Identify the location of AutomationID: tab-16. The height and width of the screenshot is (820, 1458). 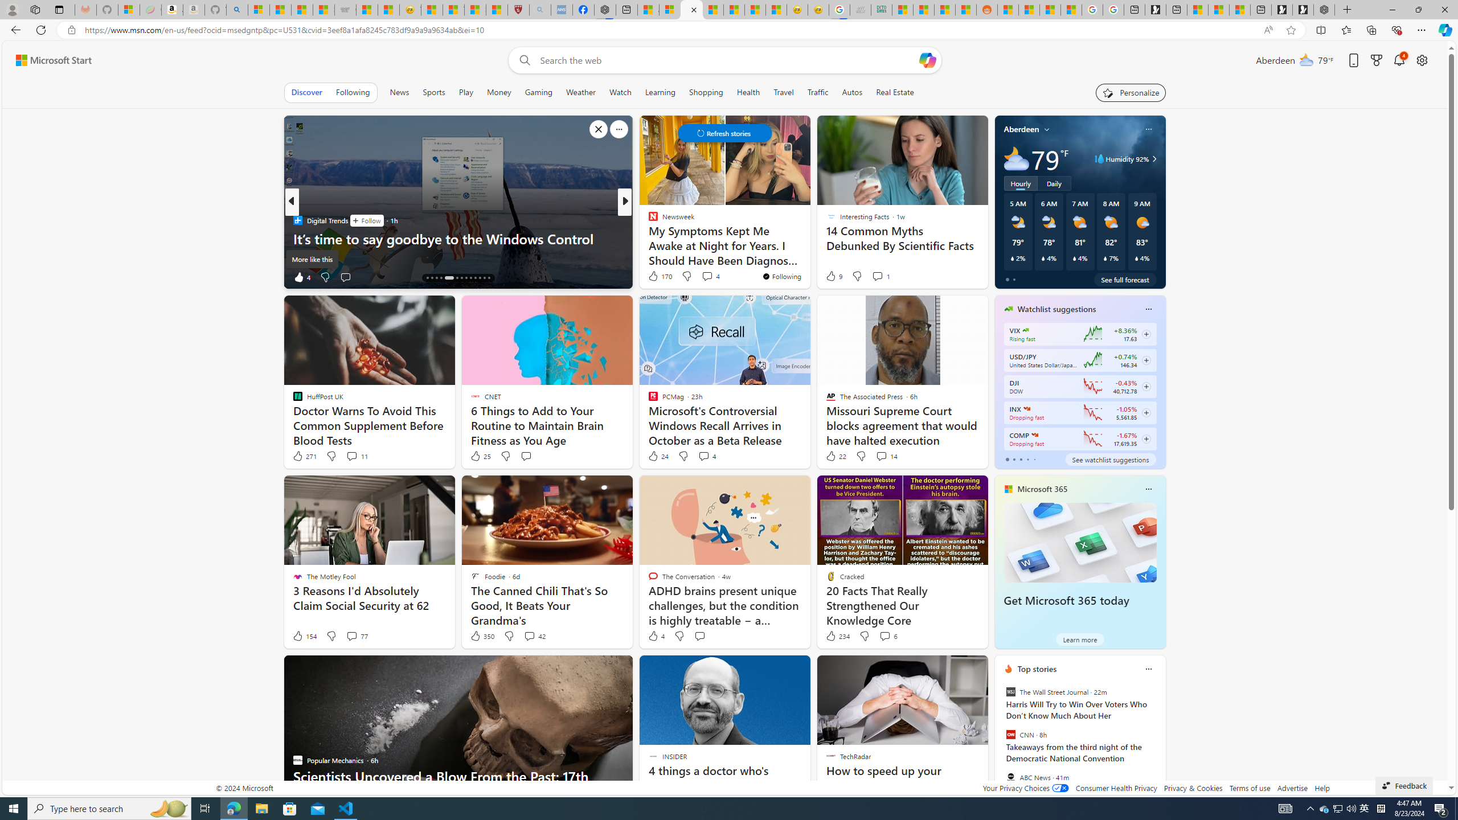
(436, 278).